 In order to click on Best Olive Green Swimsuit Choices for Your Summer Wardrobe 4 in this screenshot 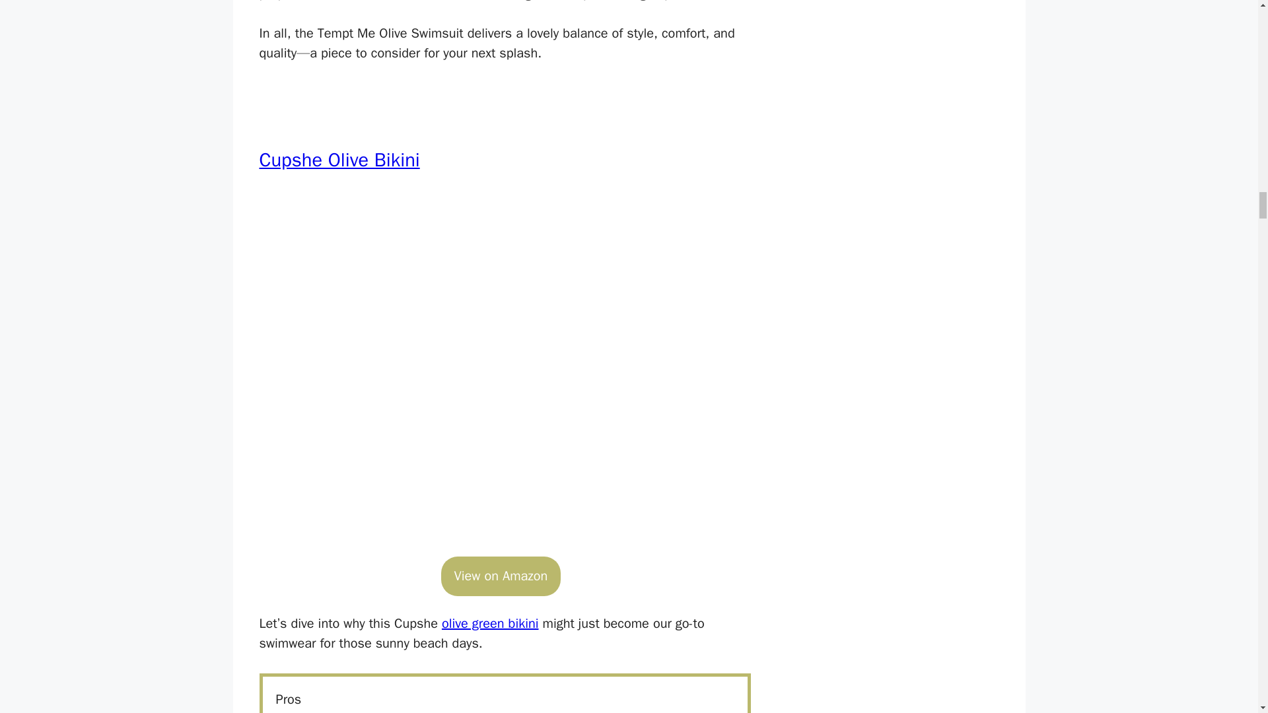, I will do `click(505, 378)`.